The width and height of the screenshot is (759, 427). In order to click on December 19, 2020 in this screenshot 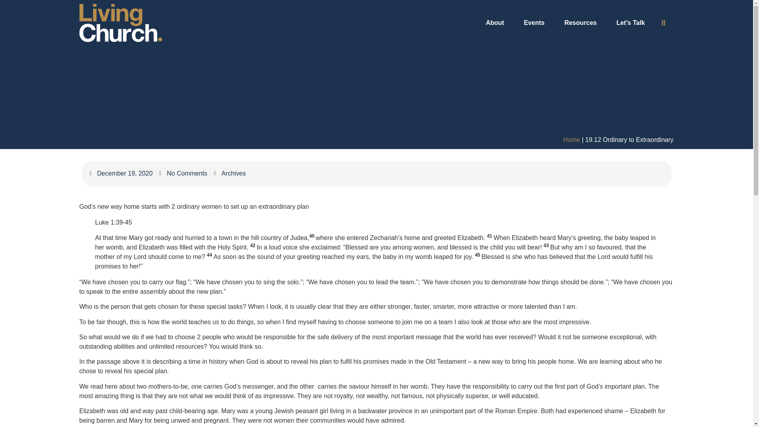, I will do `click(121, 173)`.